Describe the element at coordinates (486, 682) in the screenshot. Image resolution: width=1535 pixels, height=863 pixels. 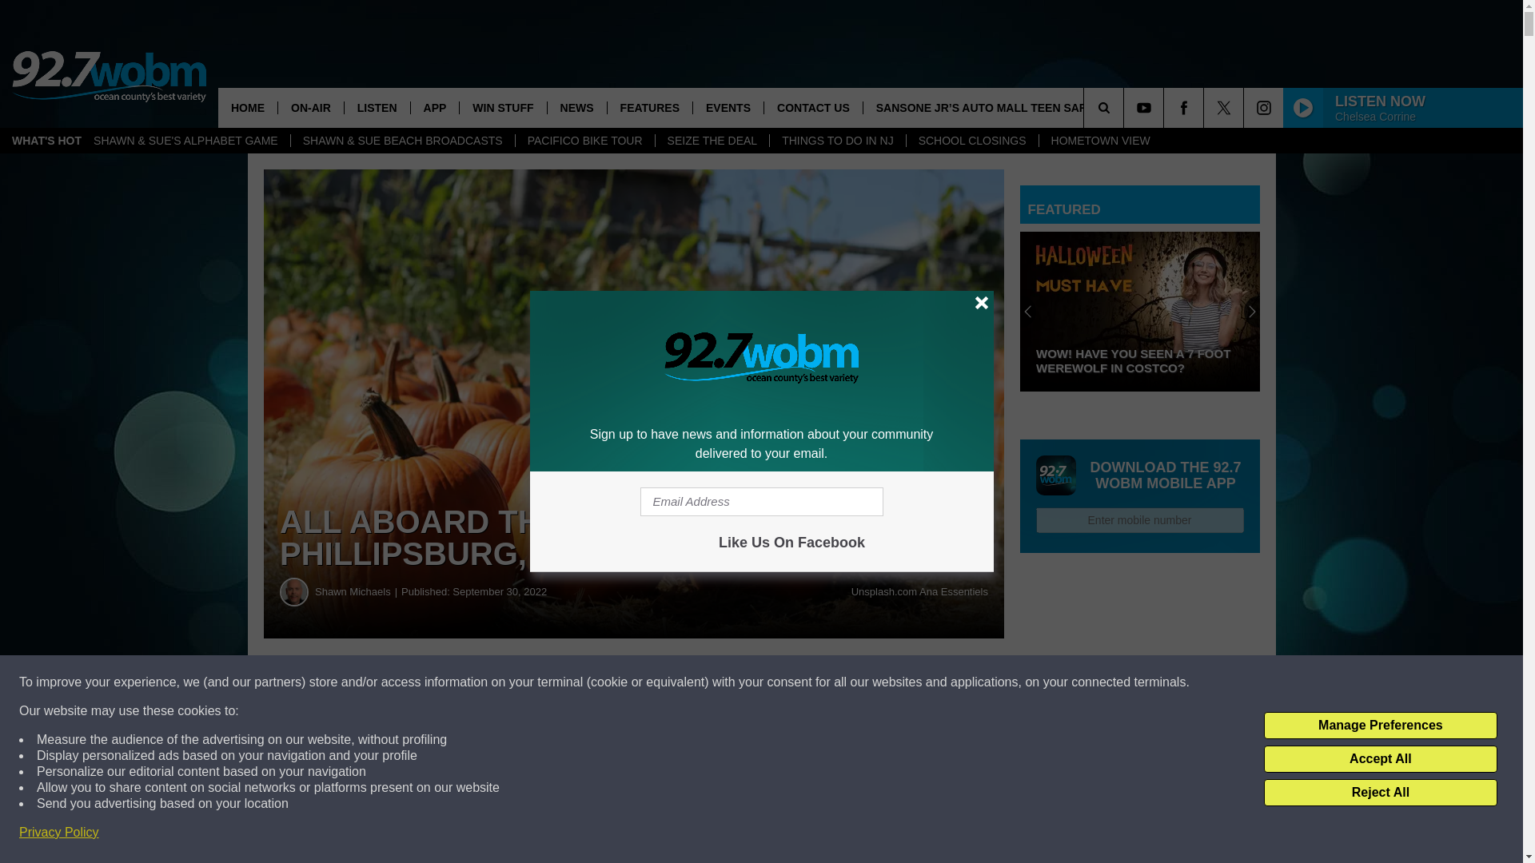
I see `Share on Facebook` at that location.